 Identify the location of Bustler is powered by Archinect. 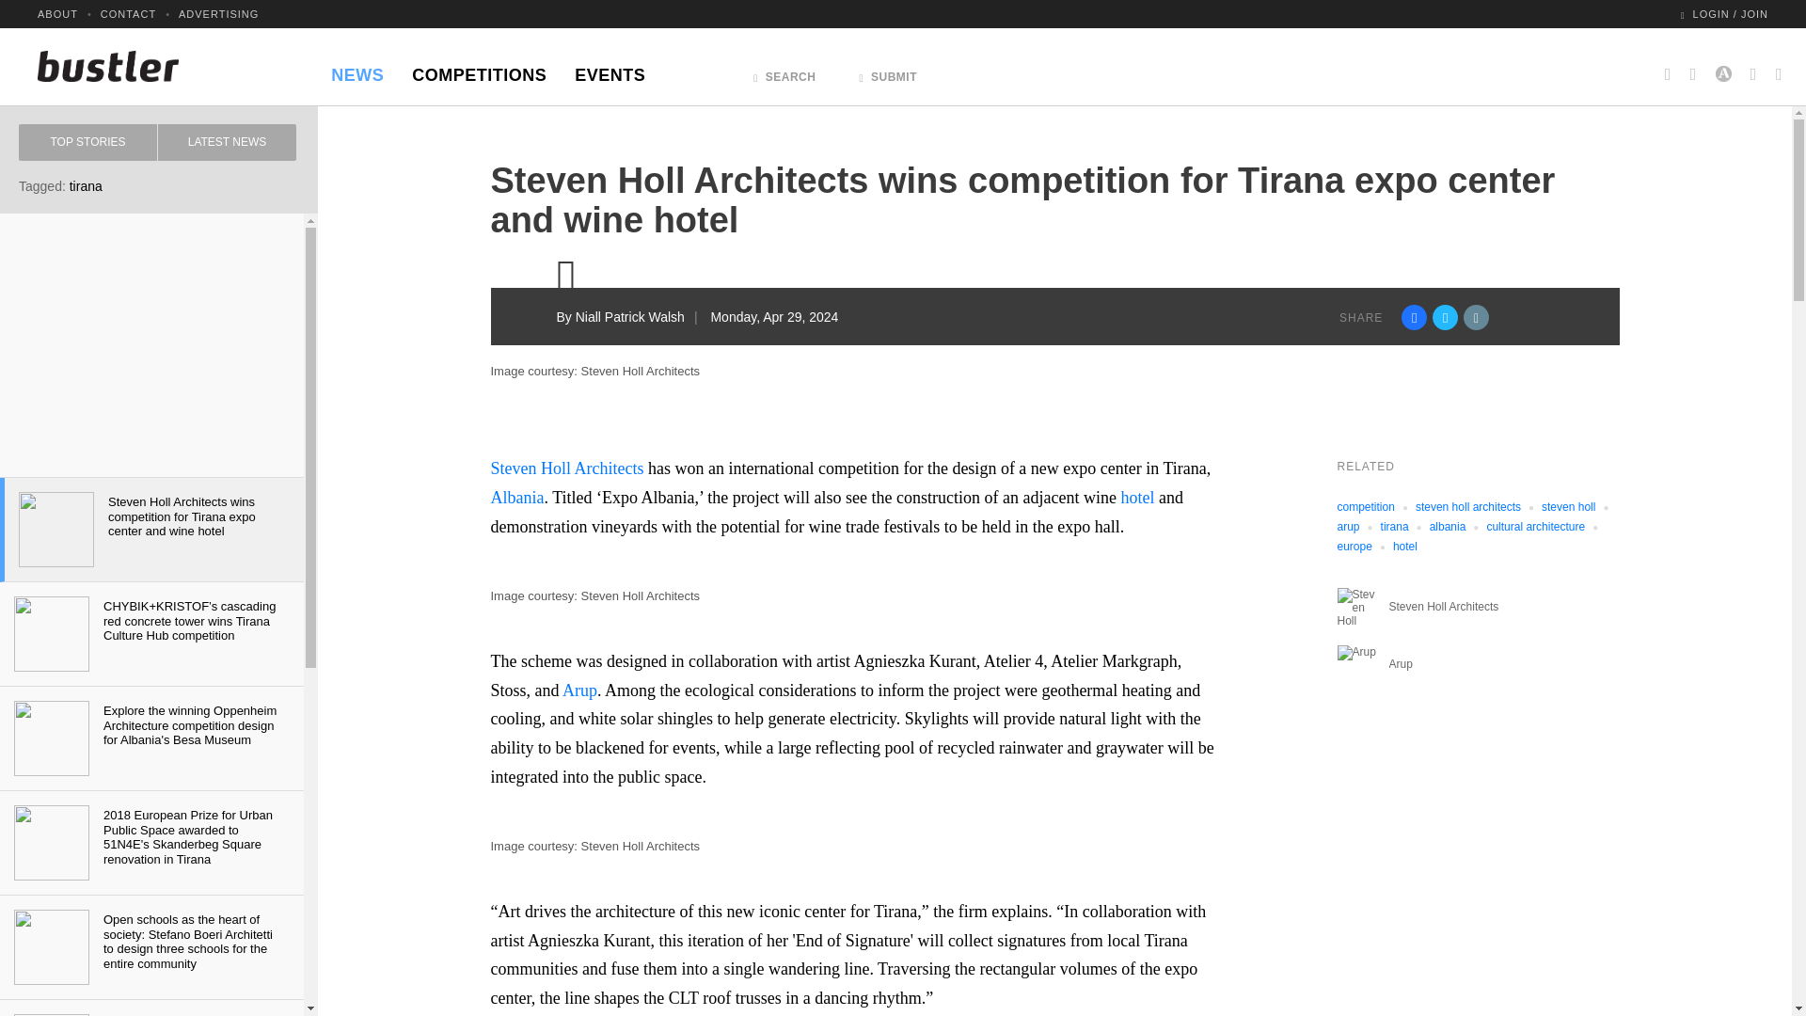
(1723, 66).